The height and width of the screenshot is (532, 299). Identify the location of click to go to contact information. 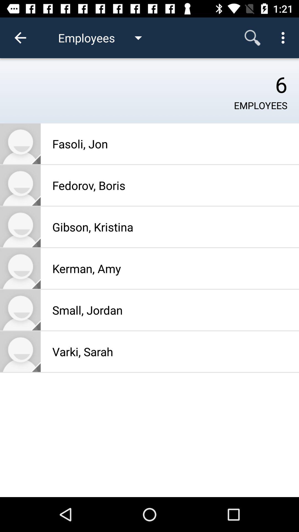
(20, 310).